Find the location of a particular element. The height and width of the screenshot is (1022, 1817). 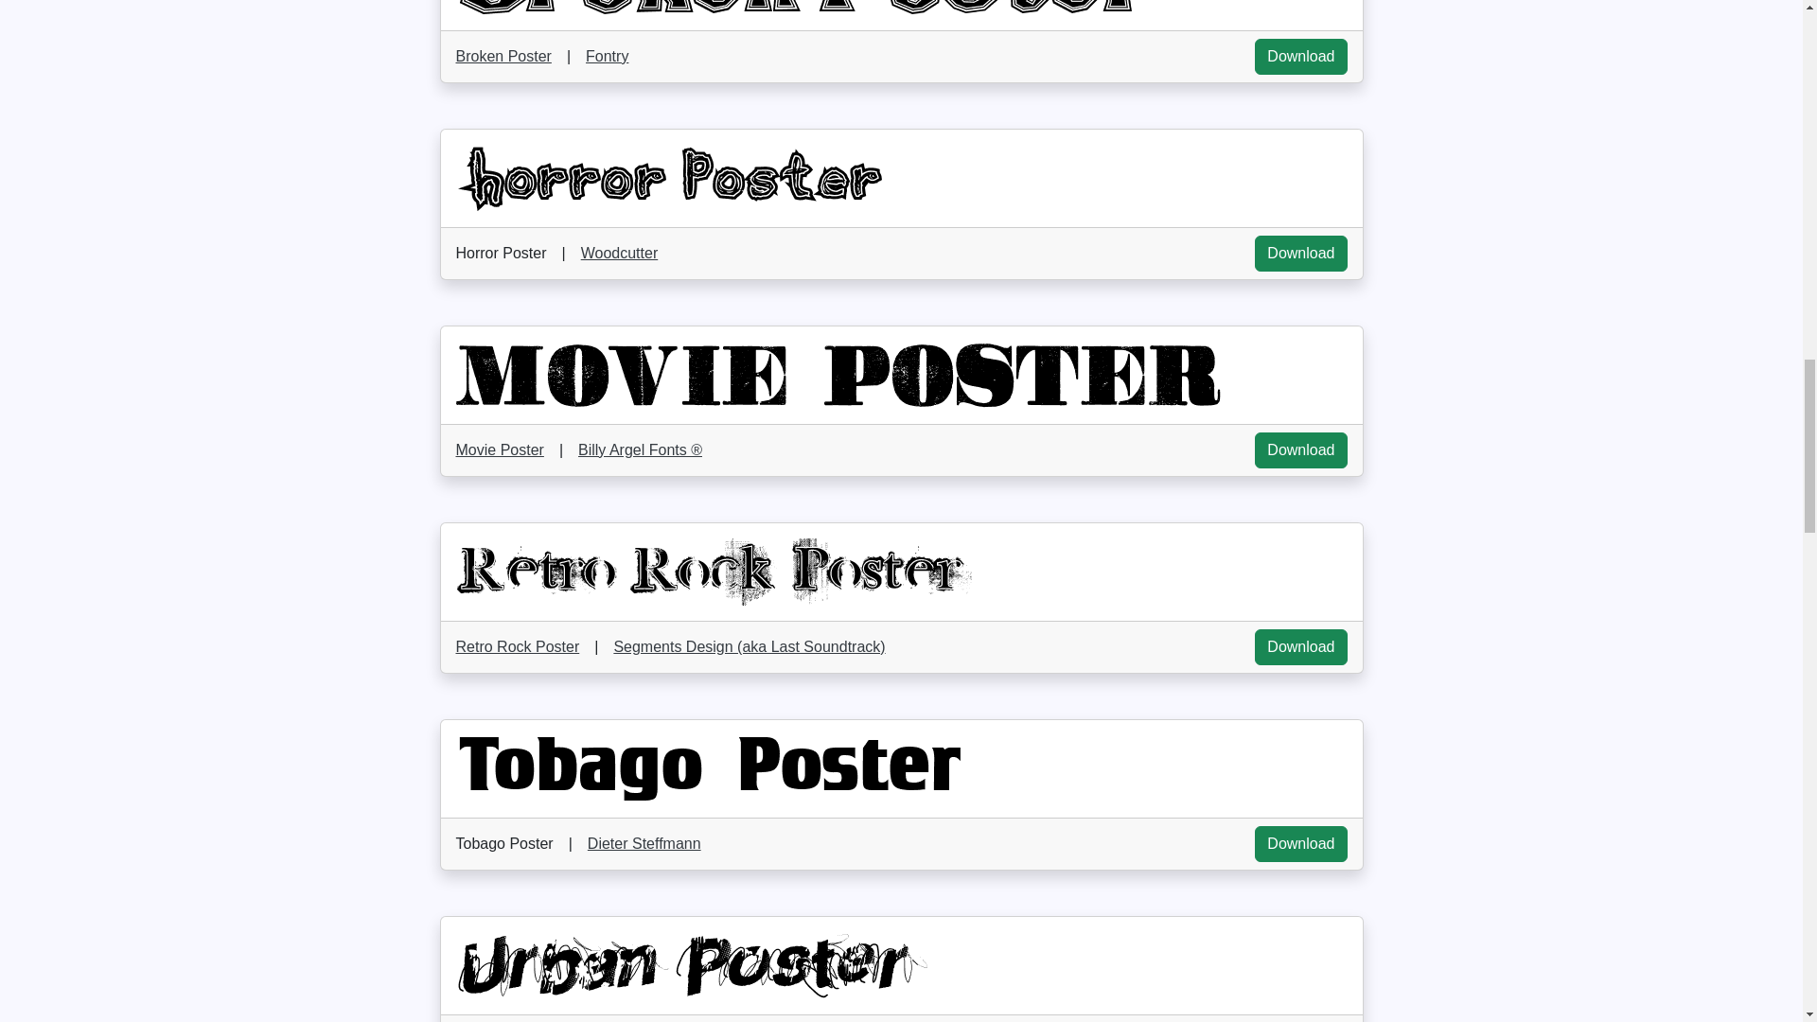

Download is located at coordinates (1300, 57).